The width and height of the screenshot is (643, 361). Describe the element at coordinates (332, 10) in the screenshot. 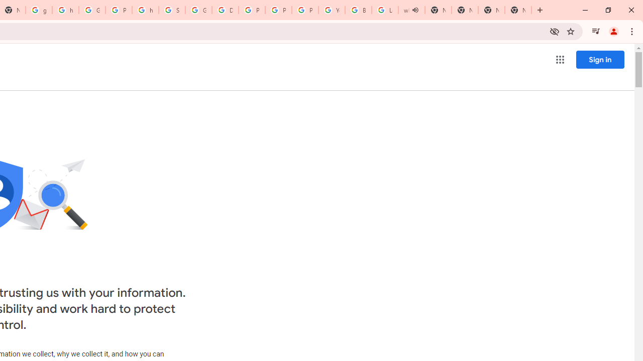

I see `YouTube` at that location.